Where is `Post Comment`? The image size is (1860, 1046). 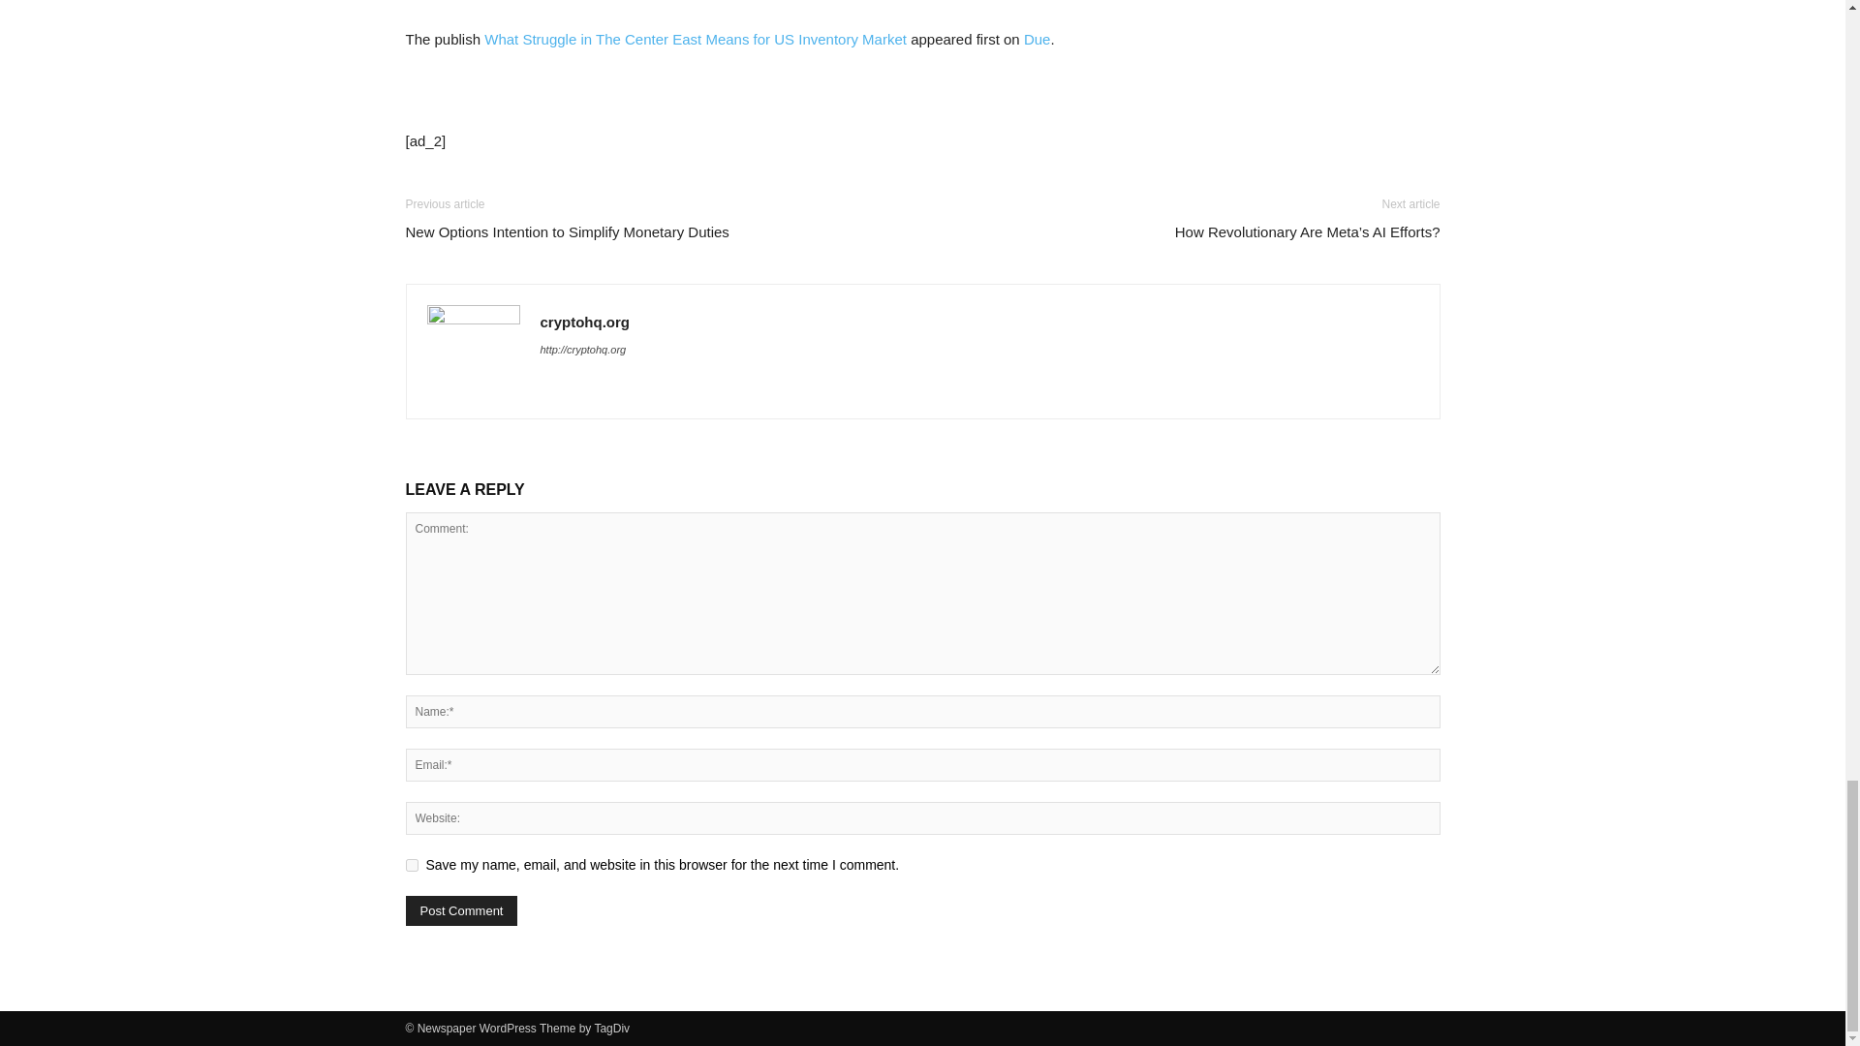 Post Comment is located at coordinates (461, 910).